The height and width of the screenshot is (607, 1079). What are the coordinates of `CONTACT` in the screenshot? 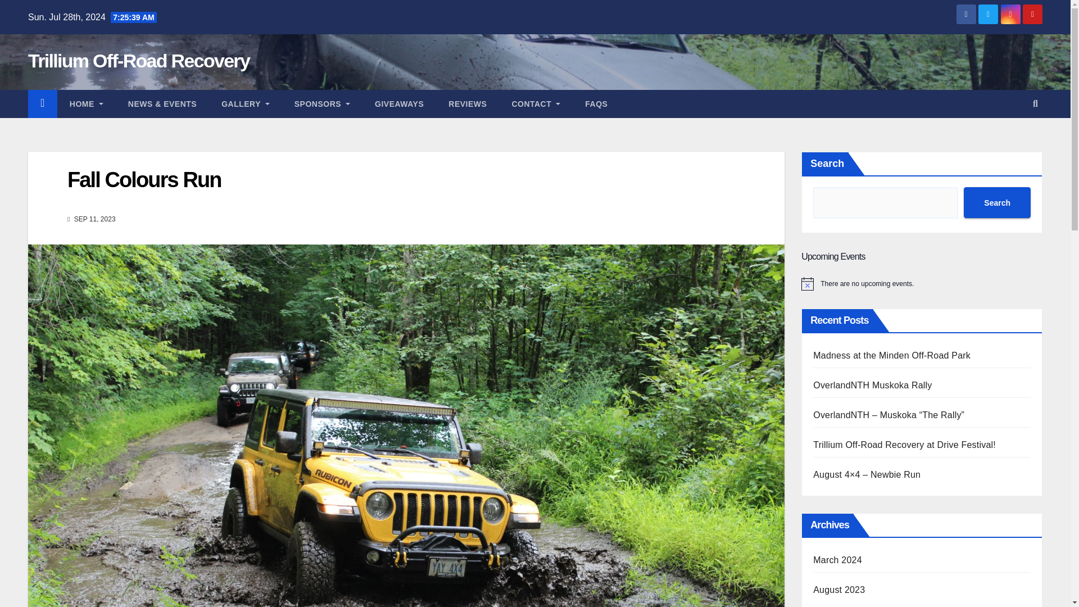 It's located at (536, 103).